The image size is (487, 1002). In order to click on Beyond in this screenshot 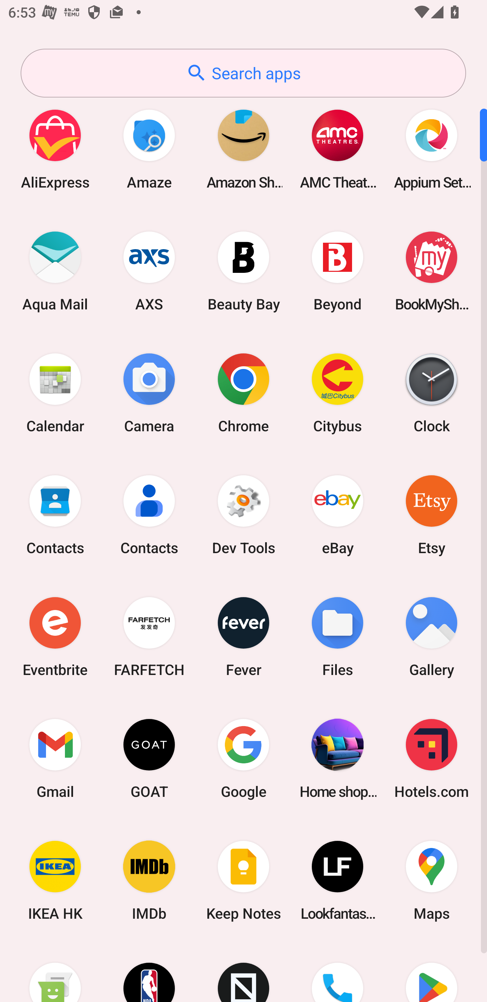, I will do `click(338, 271)`.